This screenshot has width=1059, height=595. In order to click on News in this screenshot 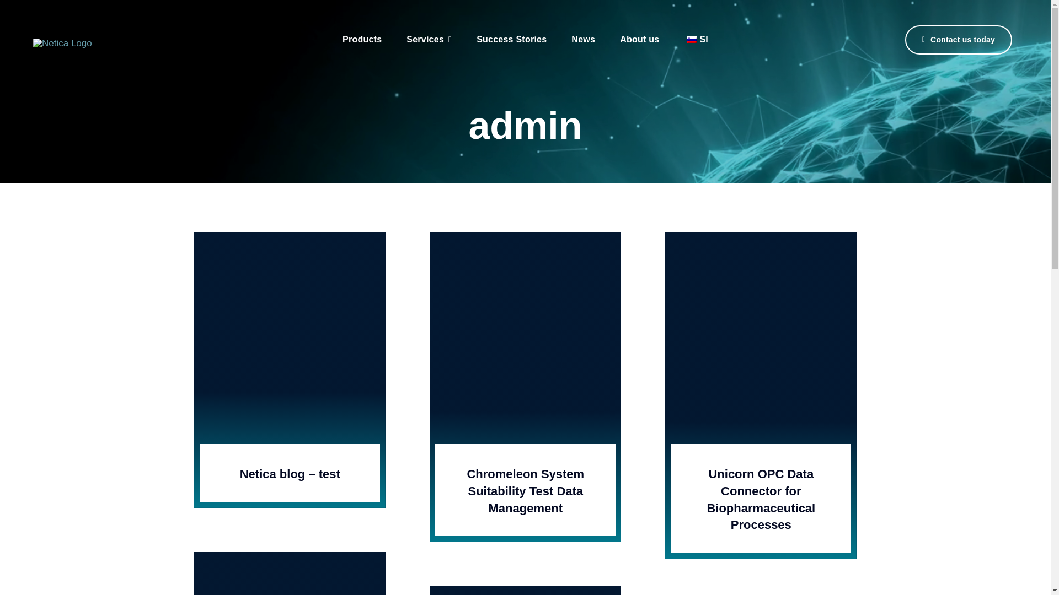, I will do `click(584, 40)`.